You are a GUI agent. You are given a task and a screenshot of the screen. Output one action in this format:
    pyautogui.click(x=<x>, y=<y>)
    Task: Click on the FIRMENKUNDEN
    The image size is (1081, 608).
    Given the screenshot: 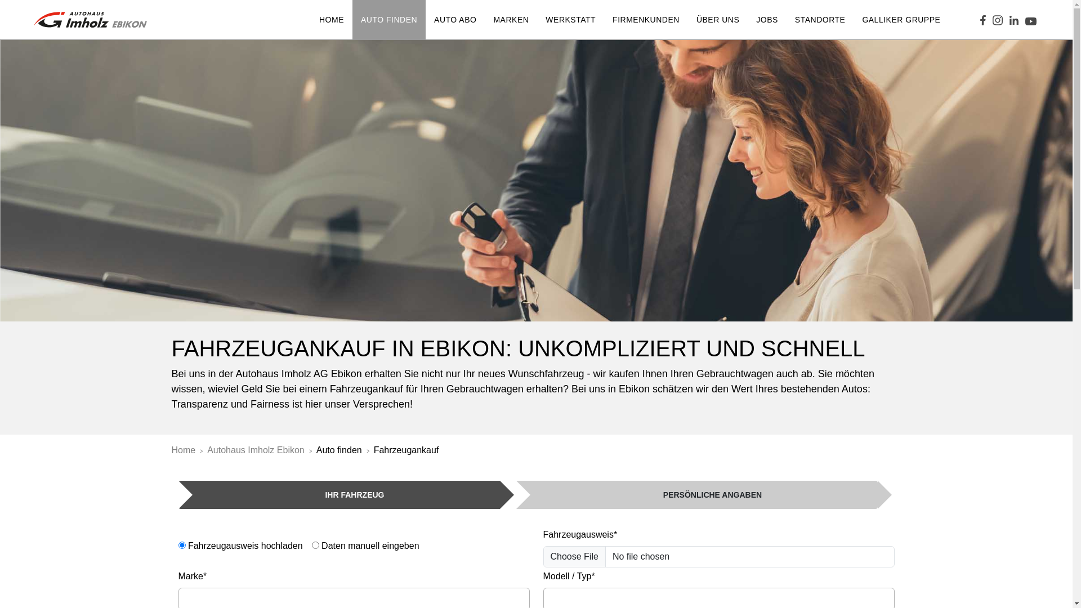 What is the action you would take?
    pyautogui.click(x=646, y=20)
    